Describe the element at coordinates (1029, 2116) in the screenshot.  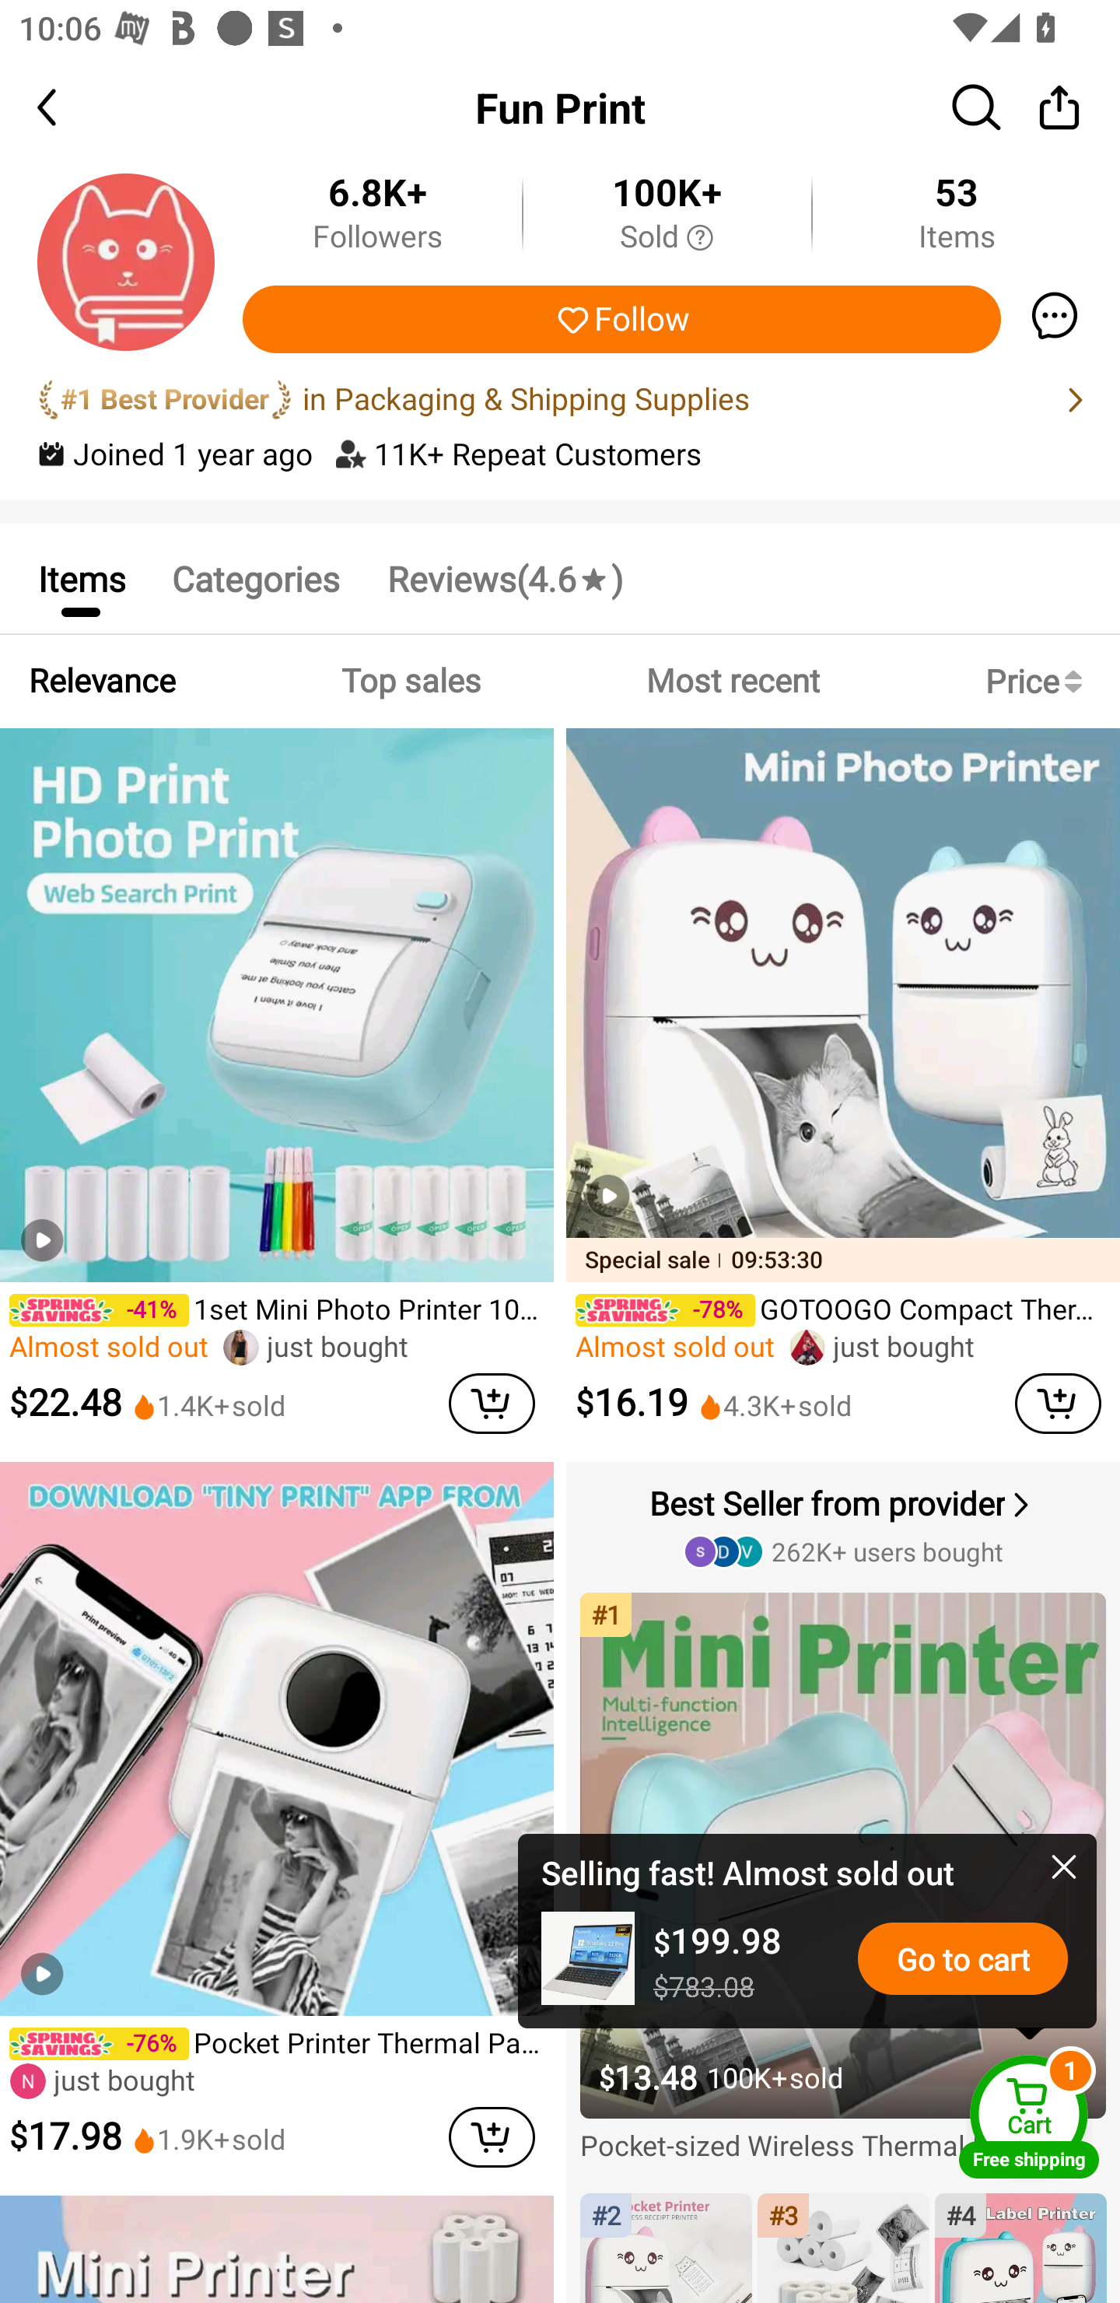
I see `Cart Free shipping Cart` at that location.